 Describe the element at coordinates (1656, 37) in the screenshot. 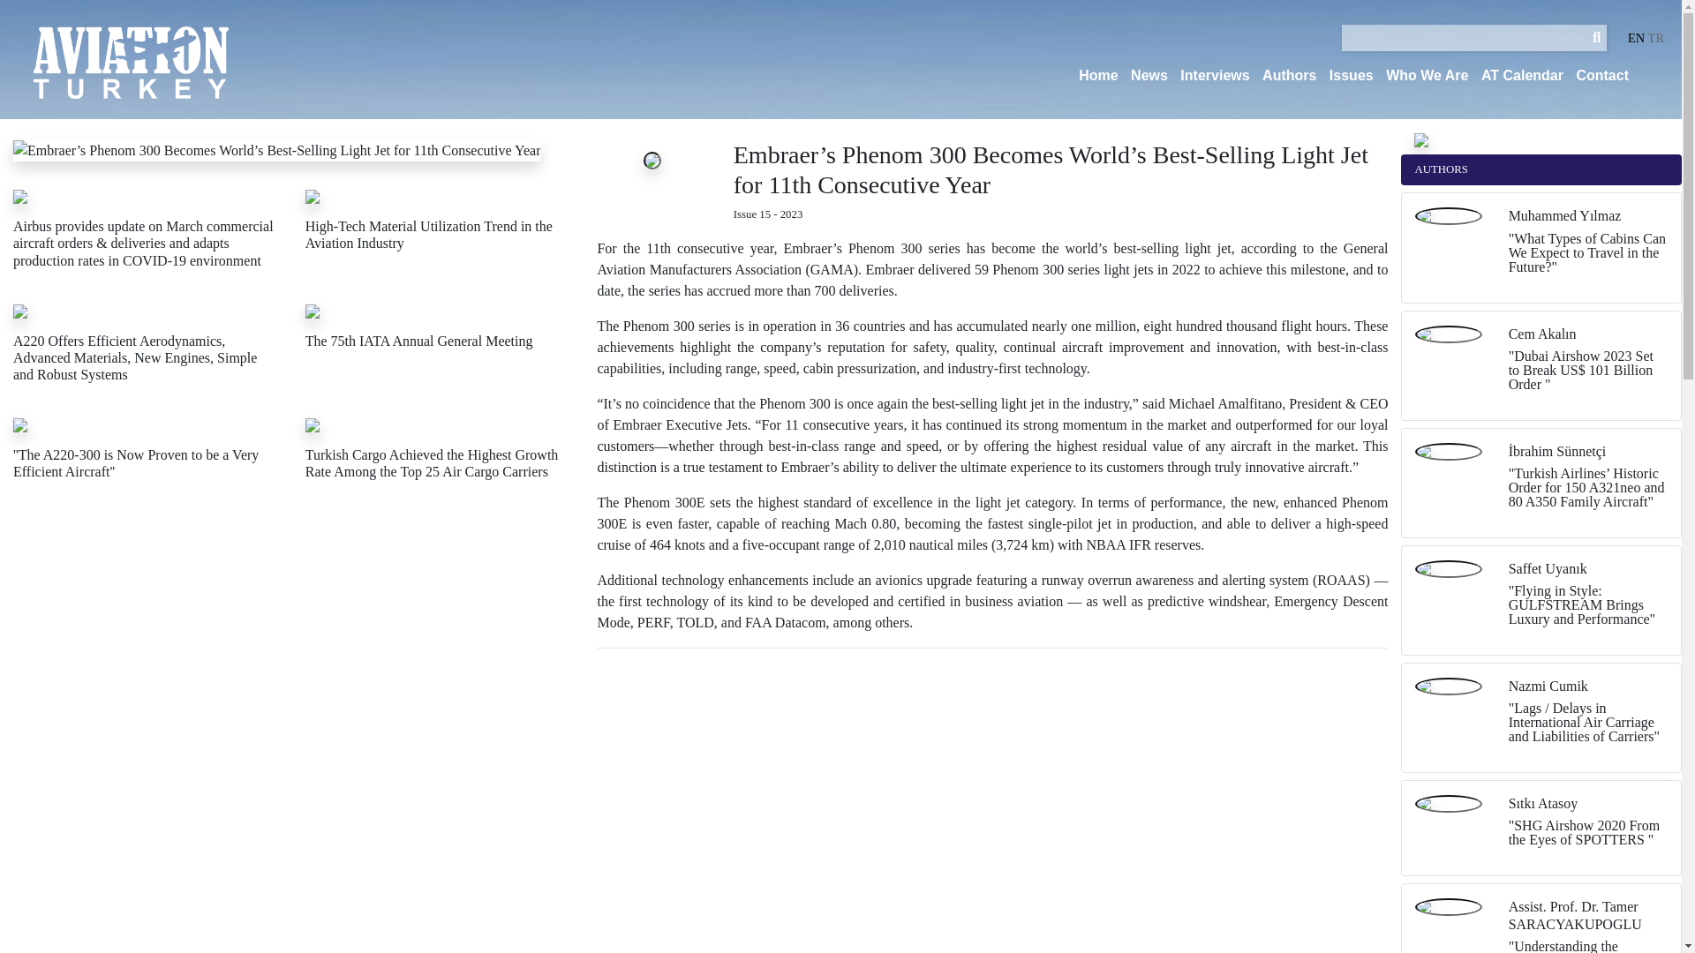

I see `TR` at that location.